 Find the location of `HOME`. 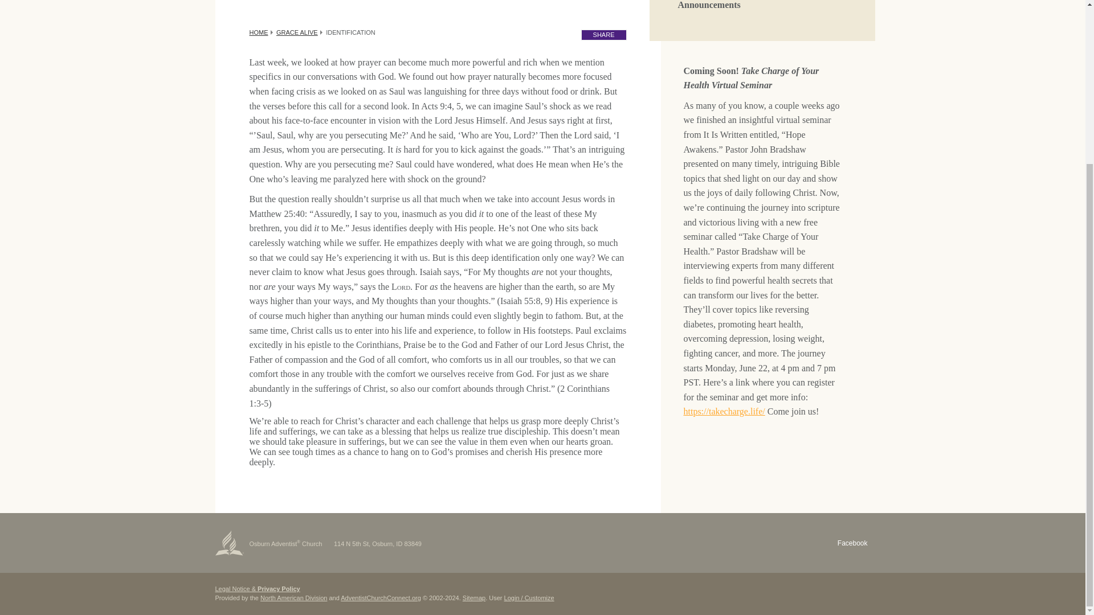

HOME is located at coordinates (259, 32).